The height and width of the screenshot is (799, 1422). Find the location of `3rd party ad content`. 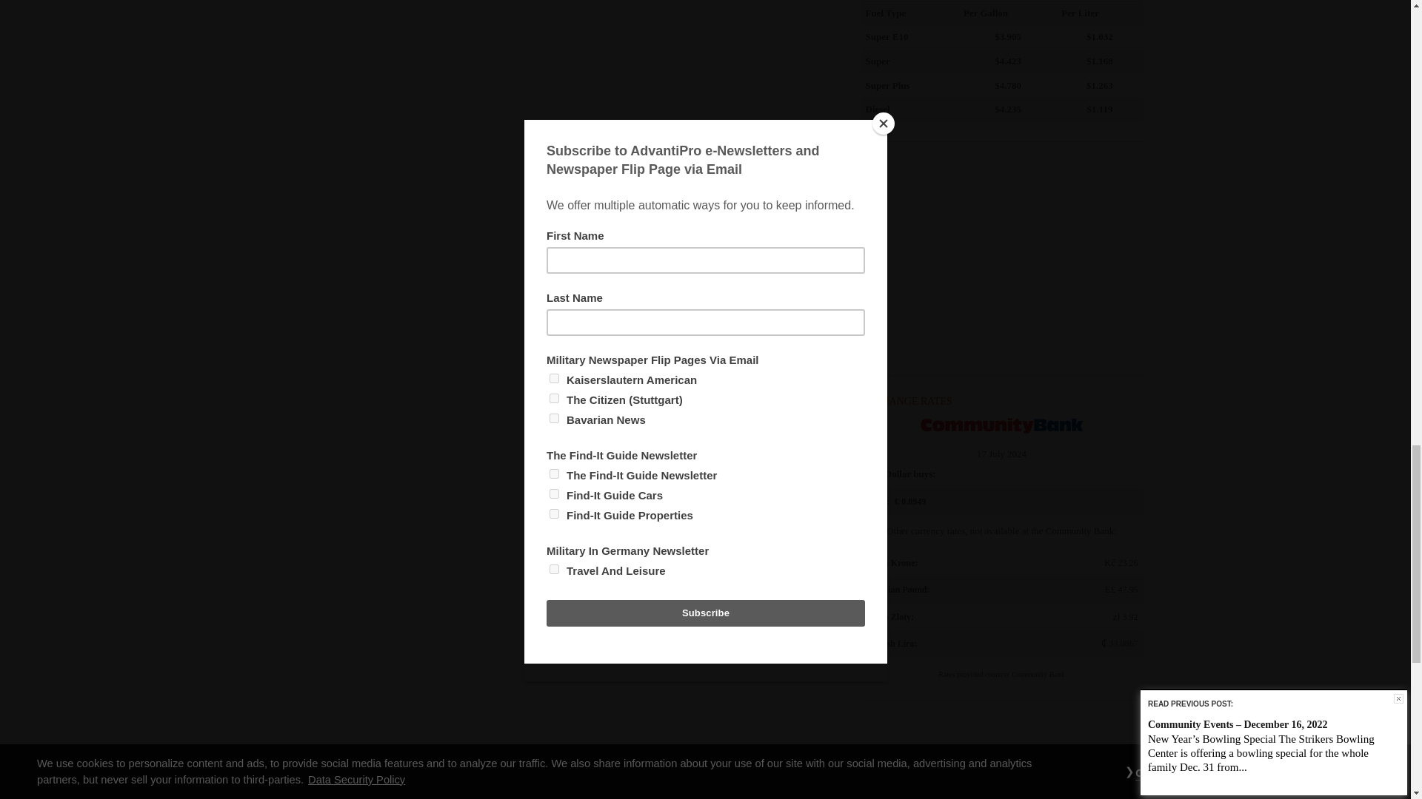

3rd party ad content is located at coordinates (1001, 762).